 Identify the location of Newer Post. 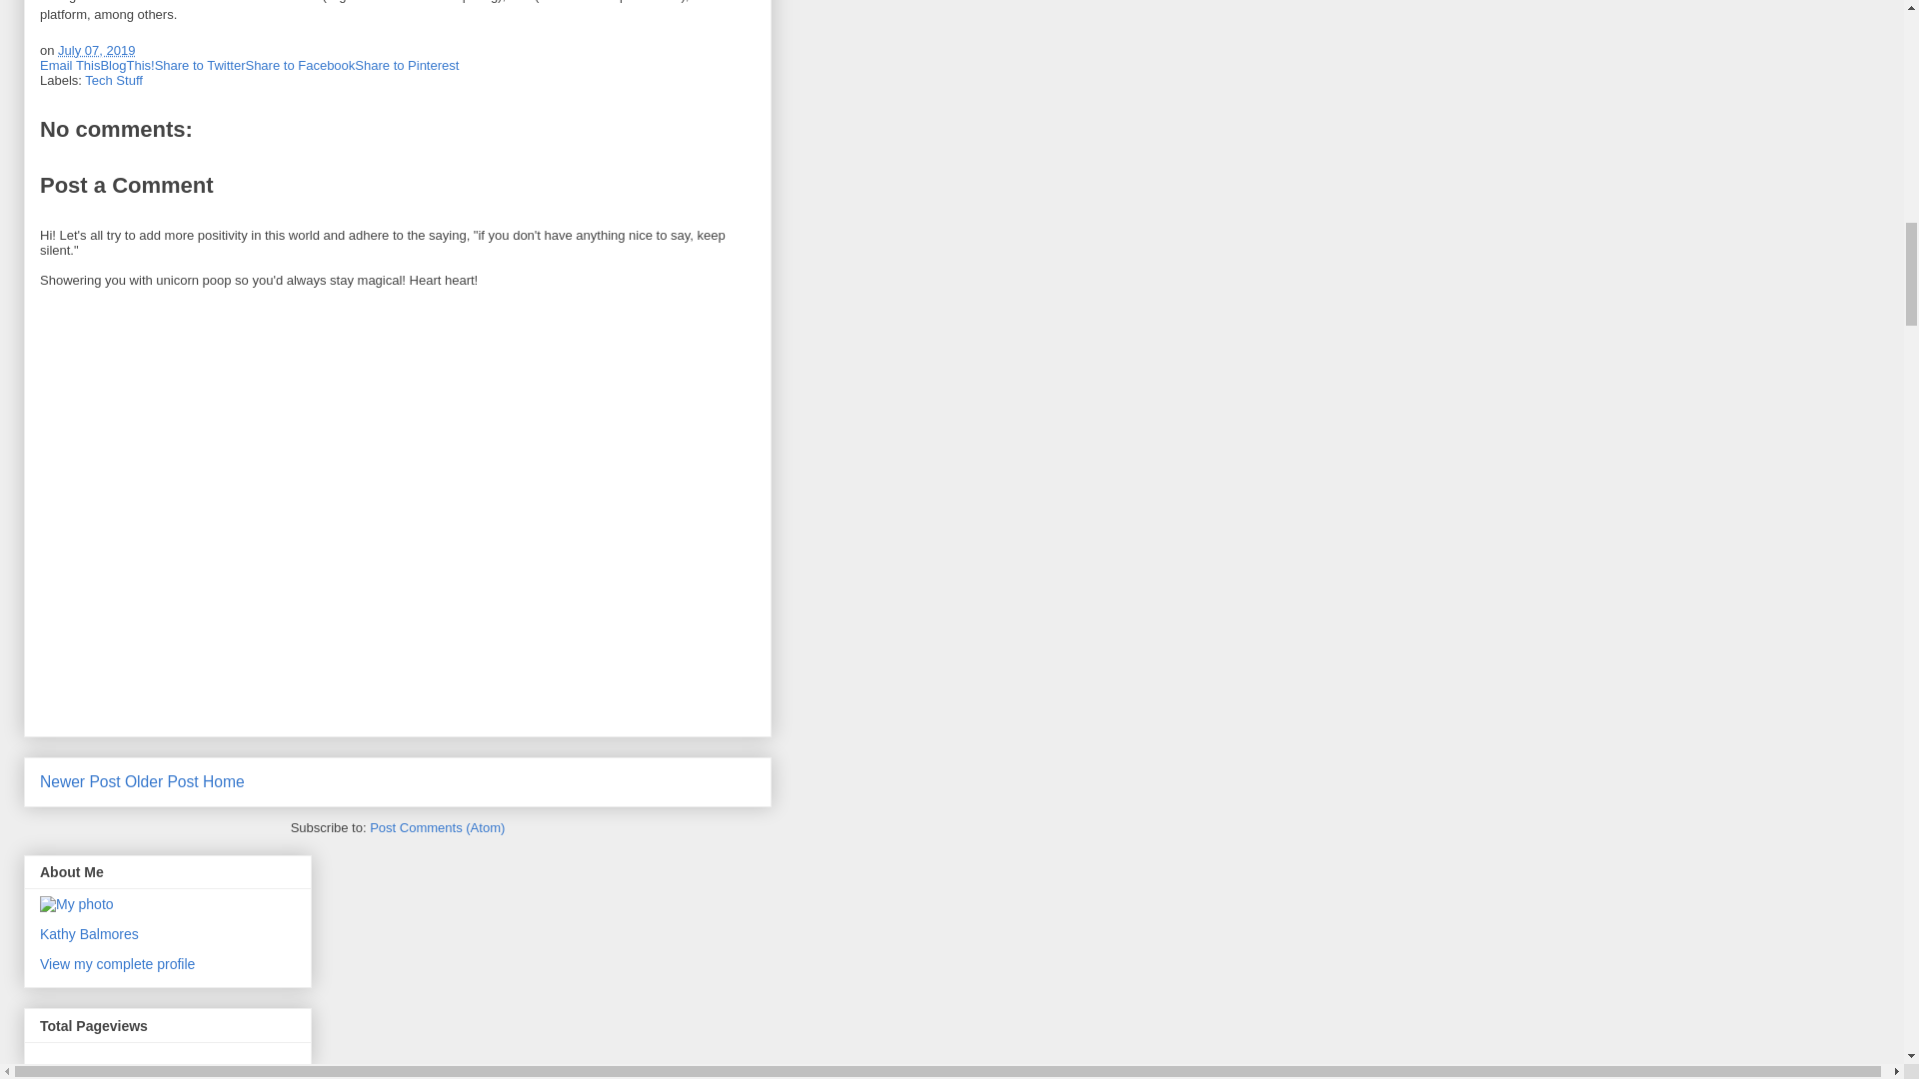
(80, 781).